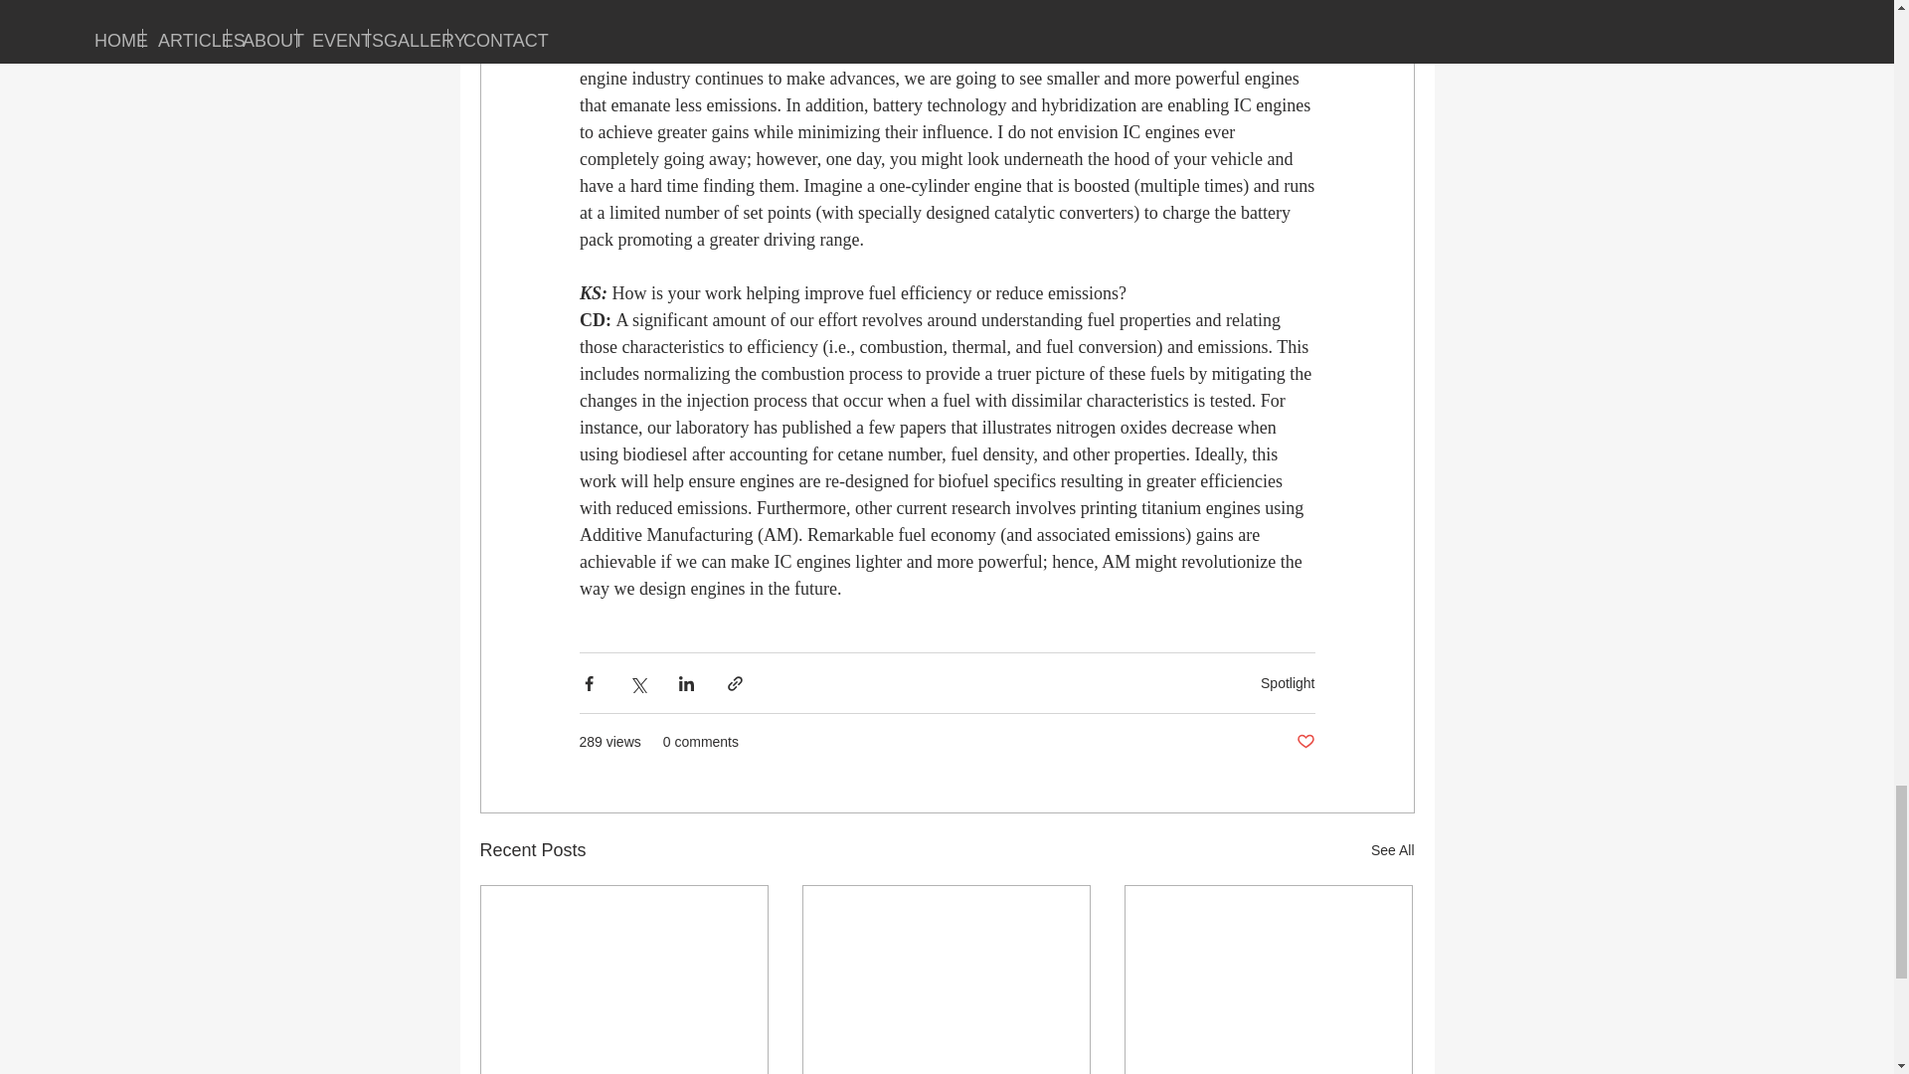 This screenshot has height=1074, width=1909. What do you see at coordinates (1392, 851) in the screenshot?
I see `See All` at bounding box center [1392, 851].